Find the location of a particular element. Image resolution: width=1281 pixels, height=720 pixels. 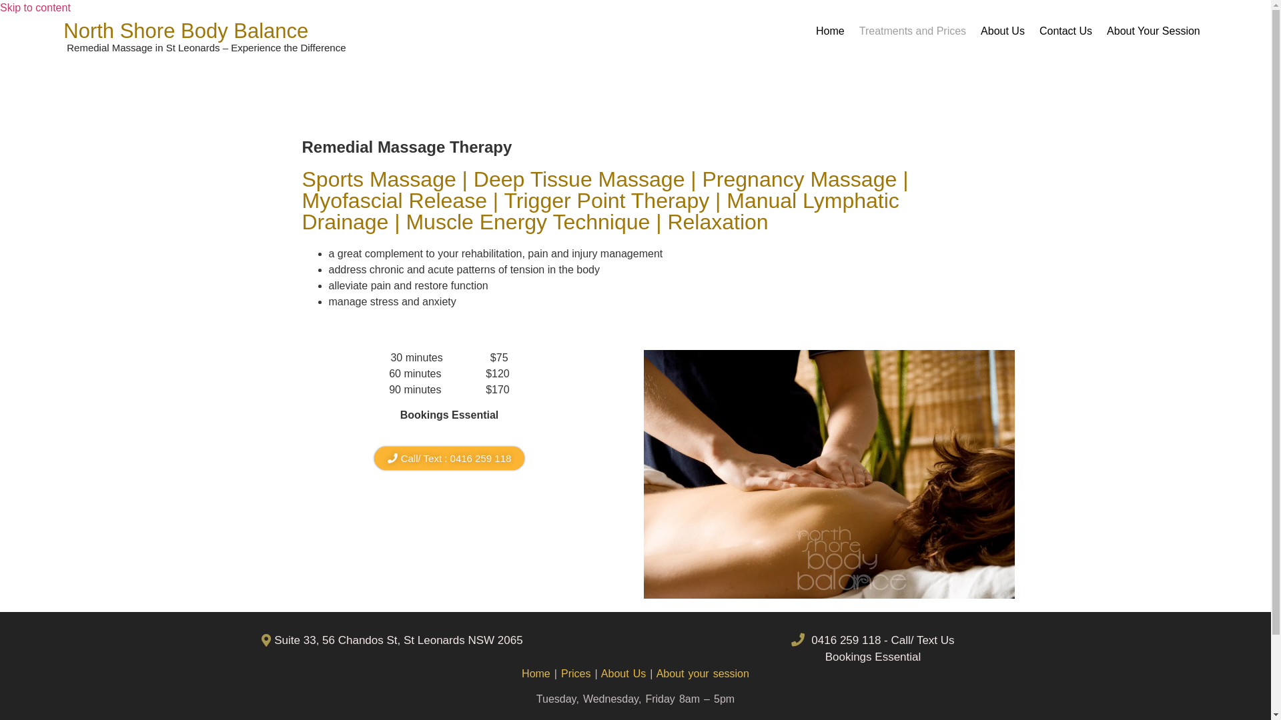

Call/ Text : 0416 259 118 is located at coordinates (450, 459).